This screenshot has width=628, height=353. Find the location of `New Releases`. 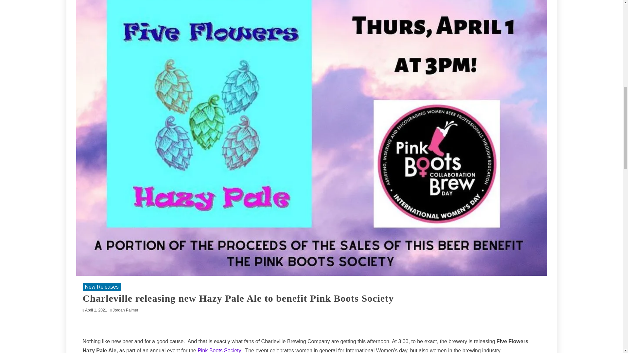

New Releases is located at coordinates (101, 287).